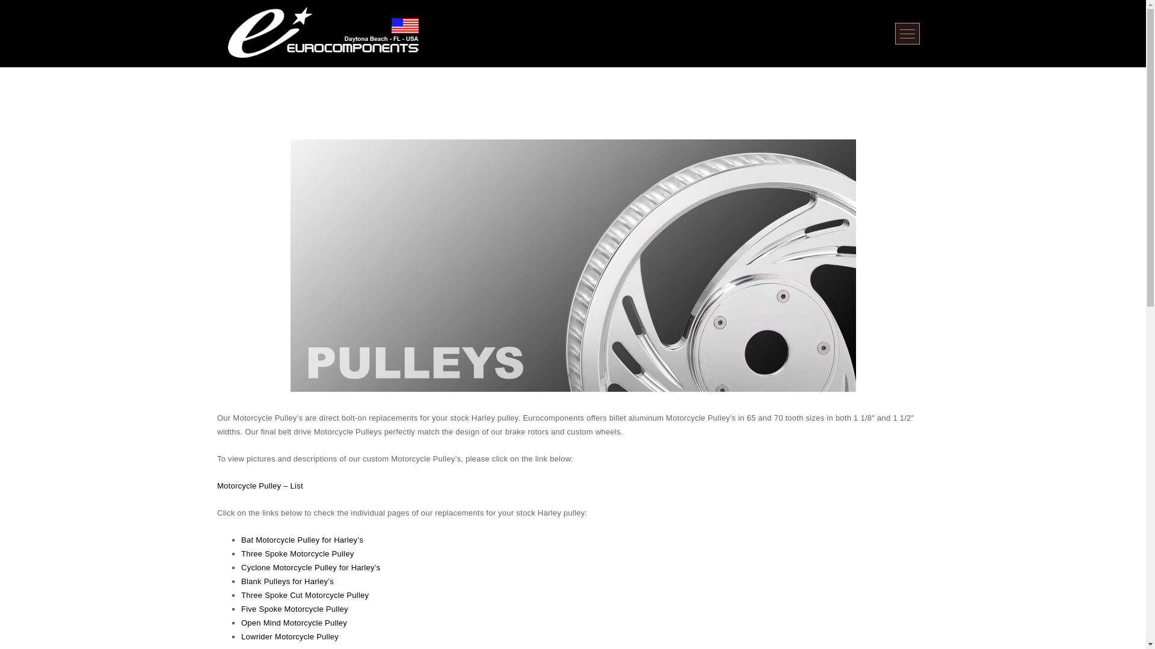 This screenshot has width=1155, height=649. What do you see at coordinates (295, 608) in the screenshot?
I see `Permanent Link: Five Spoke Motorcycle Pulley` at bounding box center [295, 608].